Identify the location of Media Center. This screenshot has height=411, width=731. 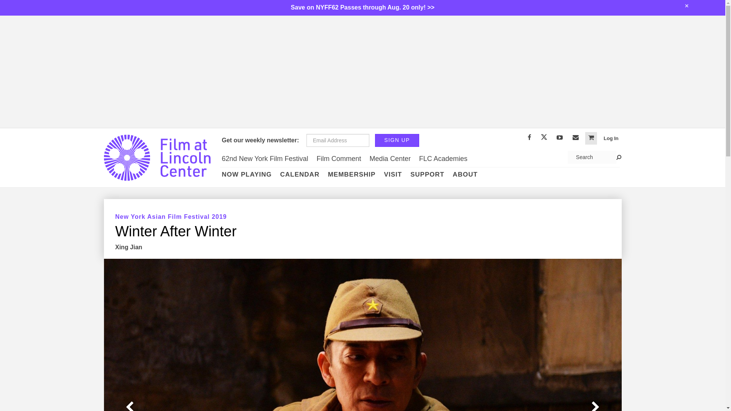
(390, 159).